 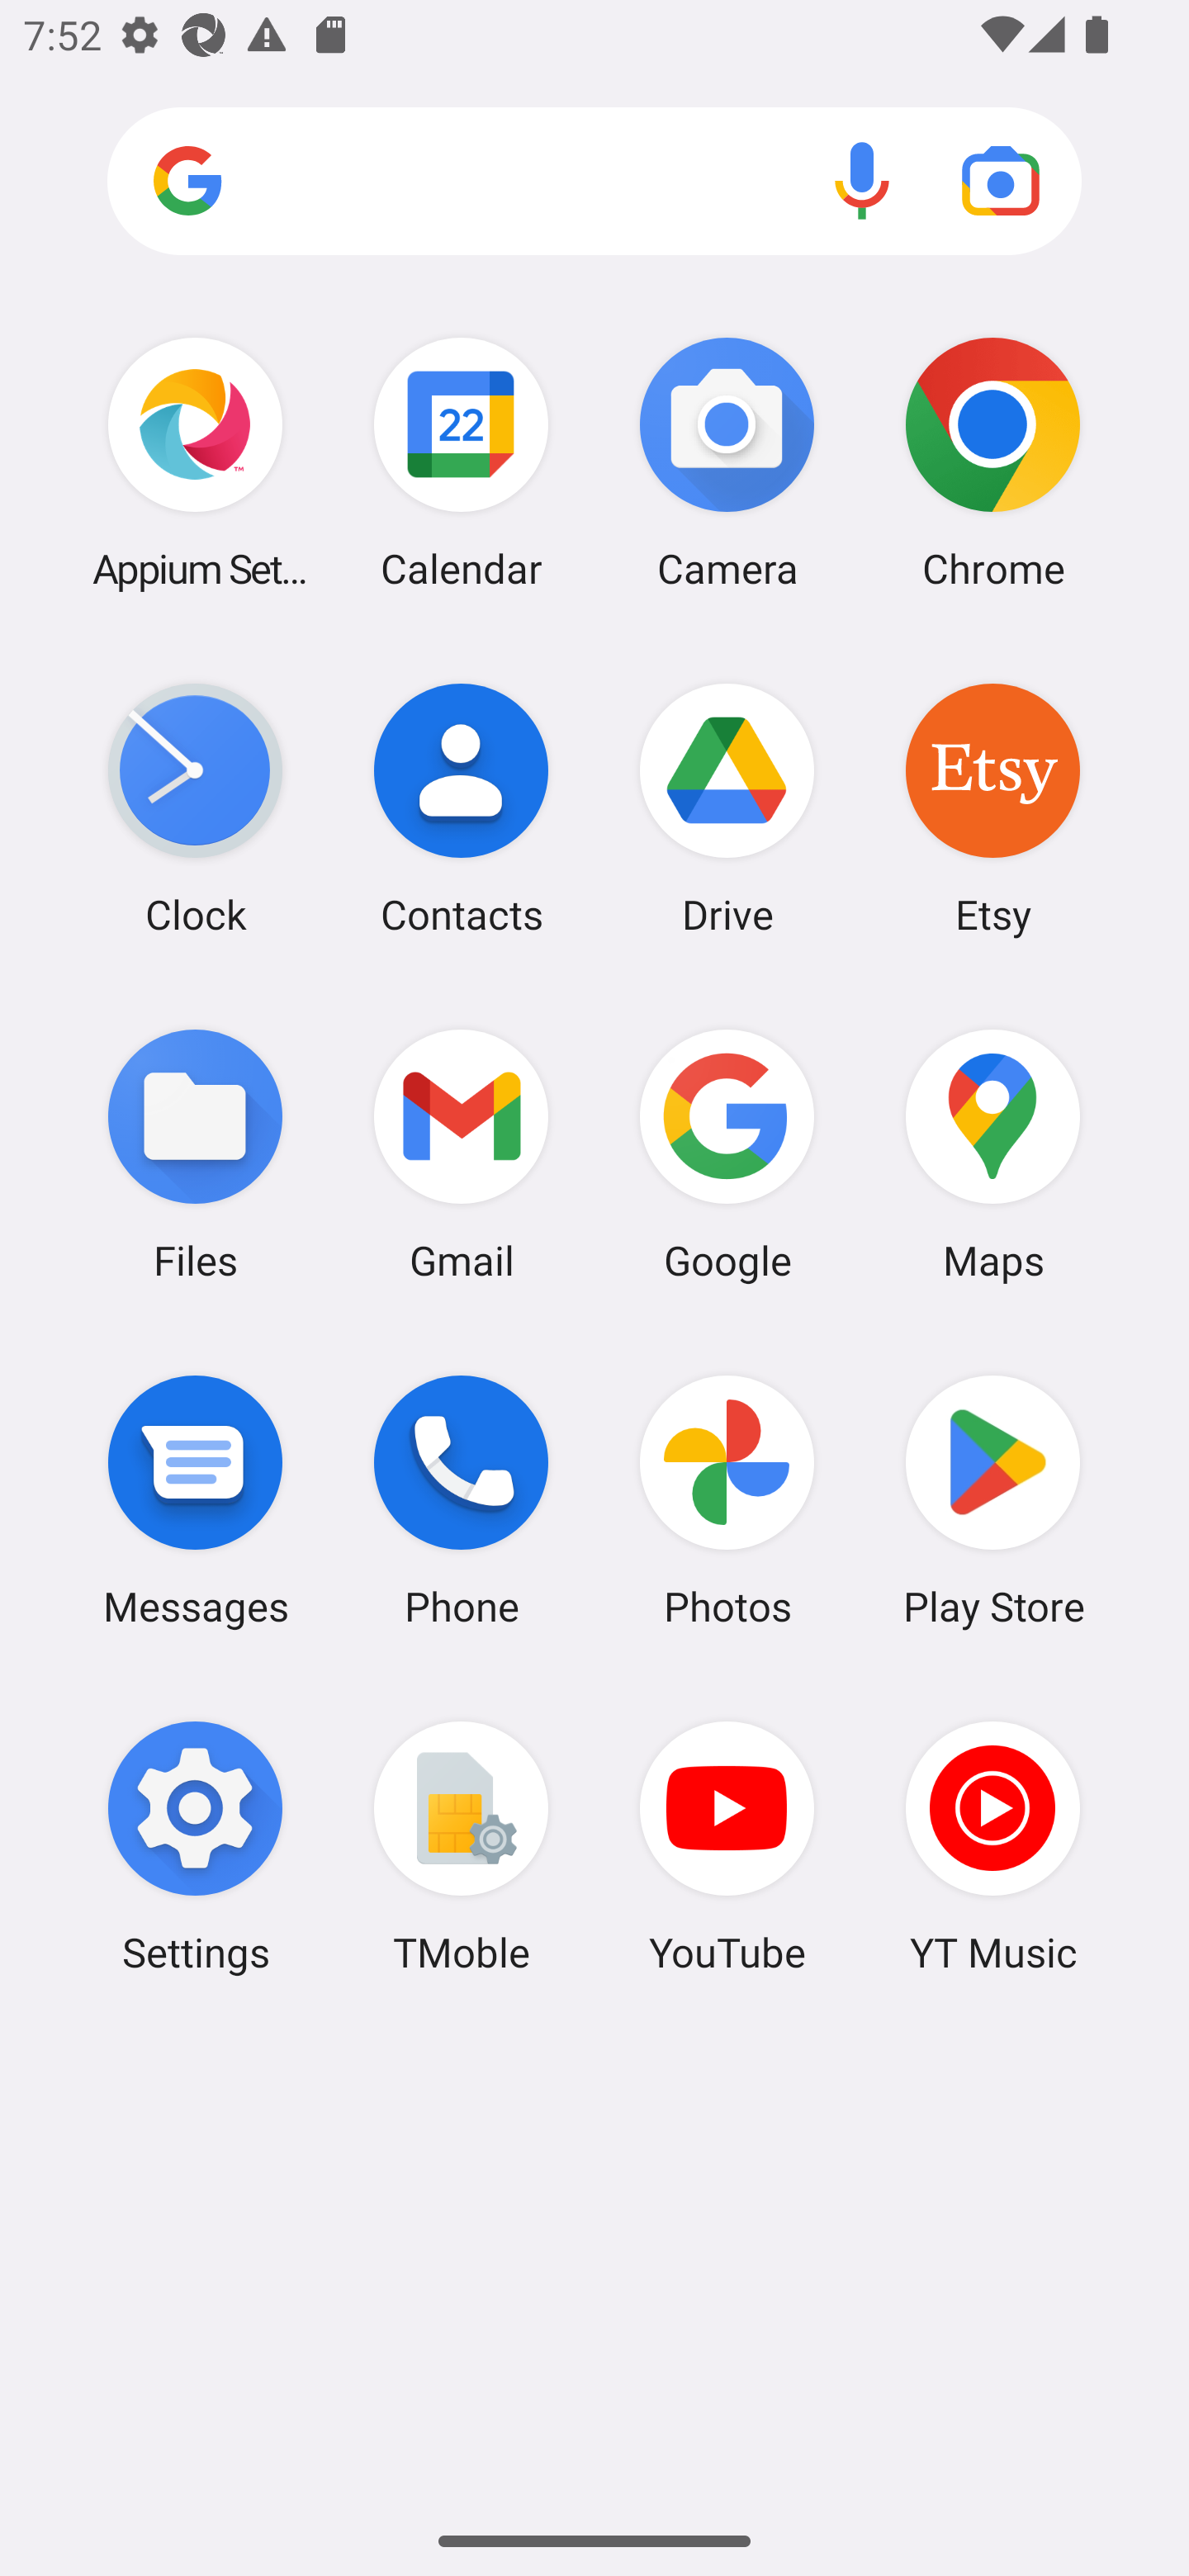 What do you see at coordinates (594, 182) in the screenshot?
I see `Search apps, web and more` at bounding box center [594, 182].